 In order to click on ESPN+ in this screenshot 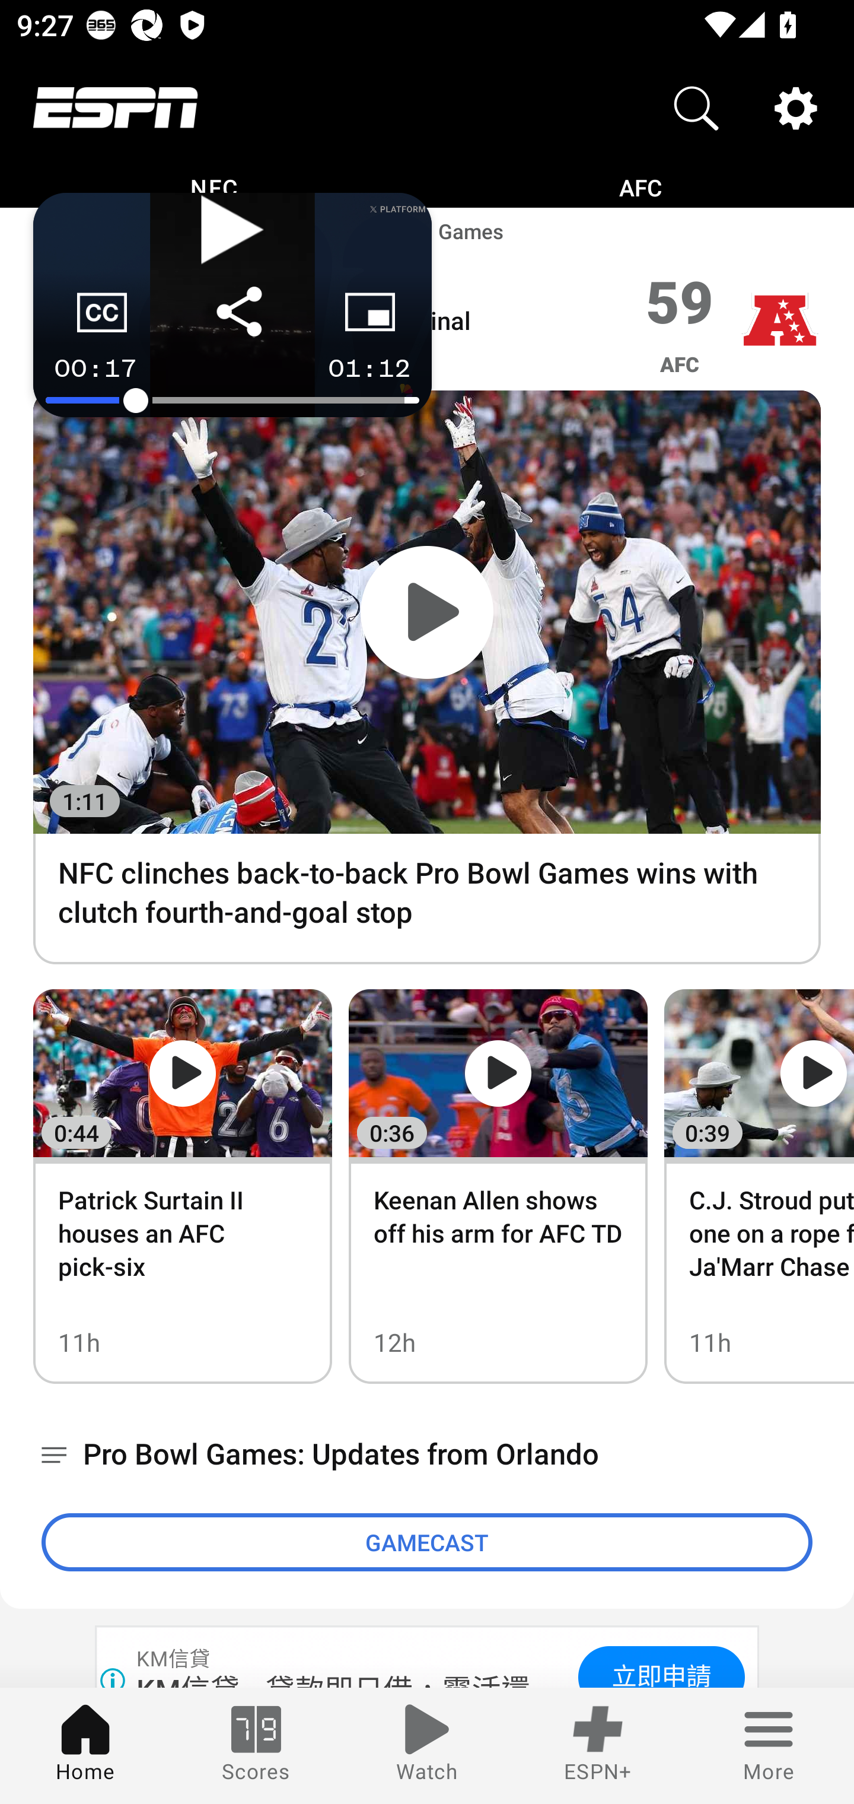, I will do `click(598, 1746)`.